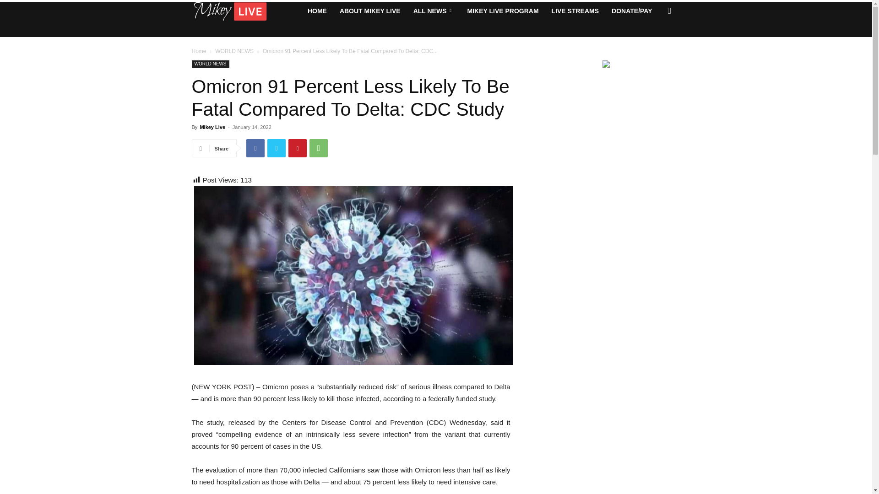  Describe the element at coordinates (655, 47) in the screenshot. I see `Search` at that location.